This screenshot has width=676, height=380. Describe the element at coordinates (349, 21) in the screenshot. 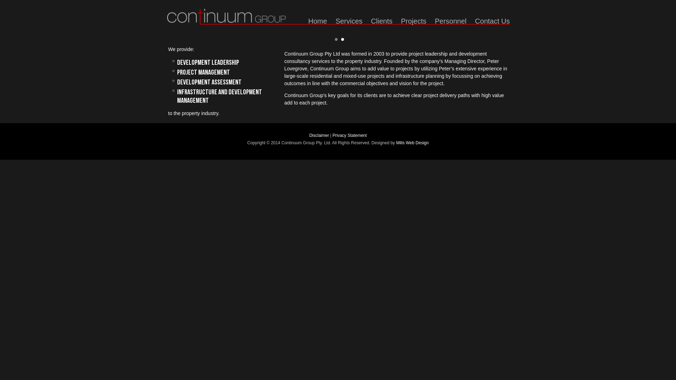

I see `Services` at that location.